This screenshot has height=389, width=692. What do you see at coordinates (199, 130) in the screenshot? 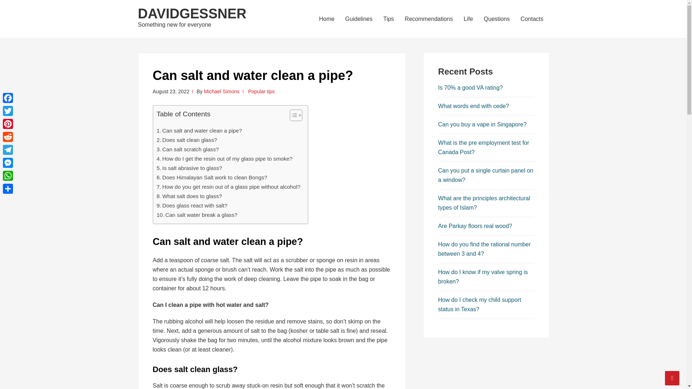
I see `Can salt and water clean a pipe?` at bounding box center [199, 130].